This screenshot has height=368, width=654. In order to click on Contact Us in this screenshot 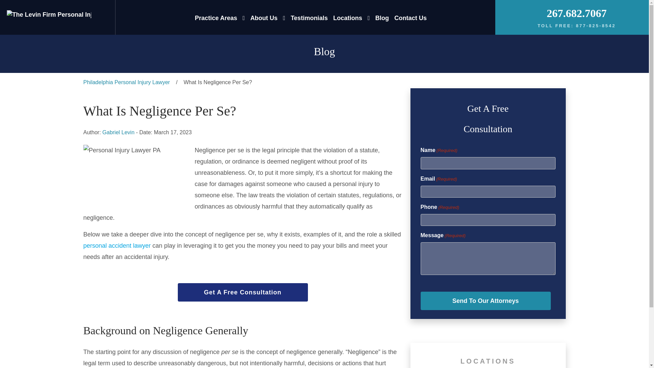, I will do `click(410, 18)`.